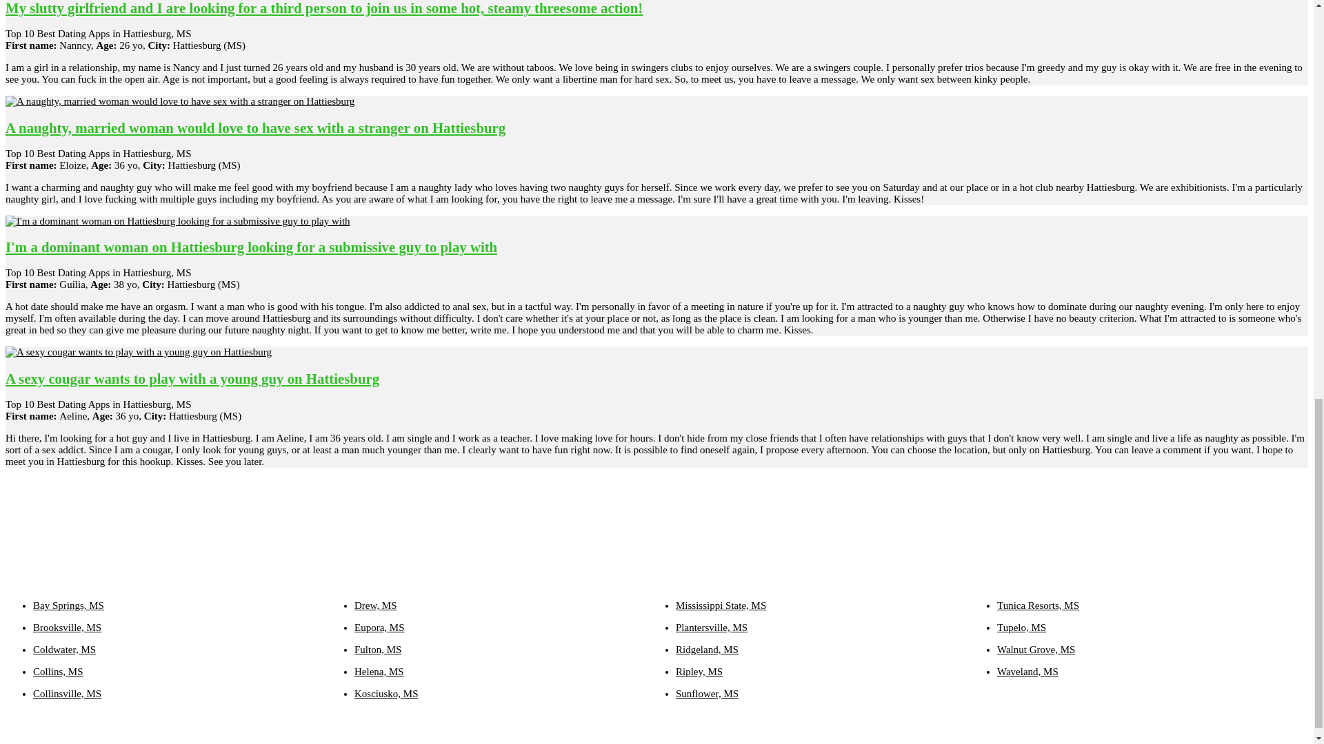  I want to click on A sexy cougar wants to play with a young guy on Hattiesburg, so click(192, 378).